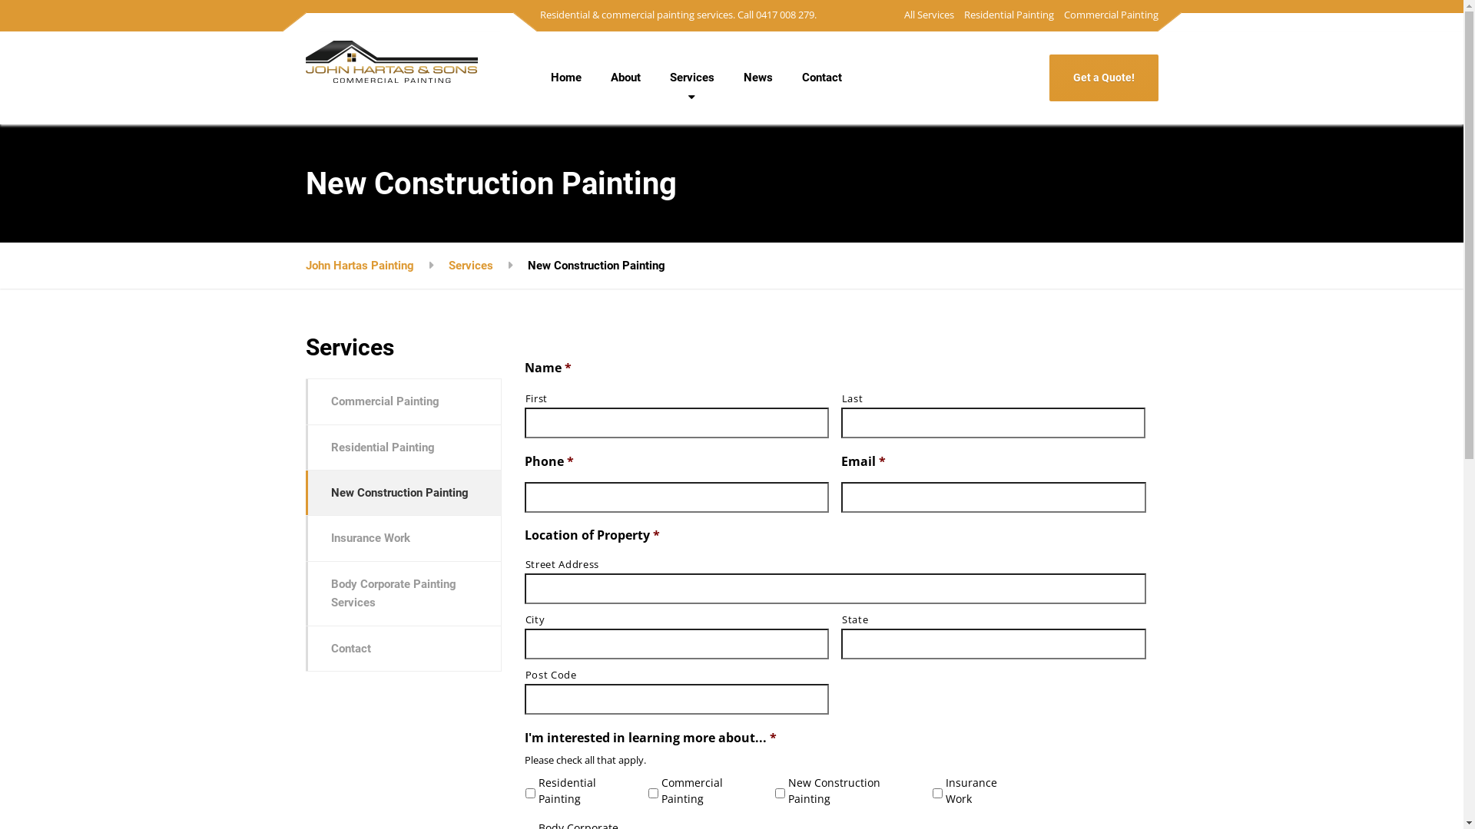 The height and width of the screenshot is (829, 1475). Describe the element at coordinates (404, 493) in the screenshot. I see `New Construction Painting` at that location.